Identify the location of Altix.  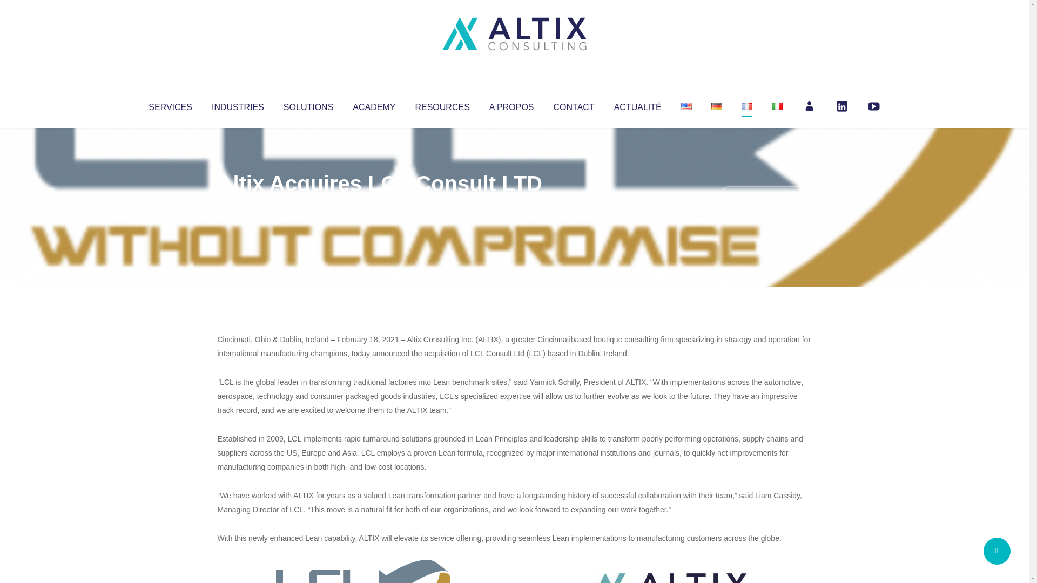
(238, 205).